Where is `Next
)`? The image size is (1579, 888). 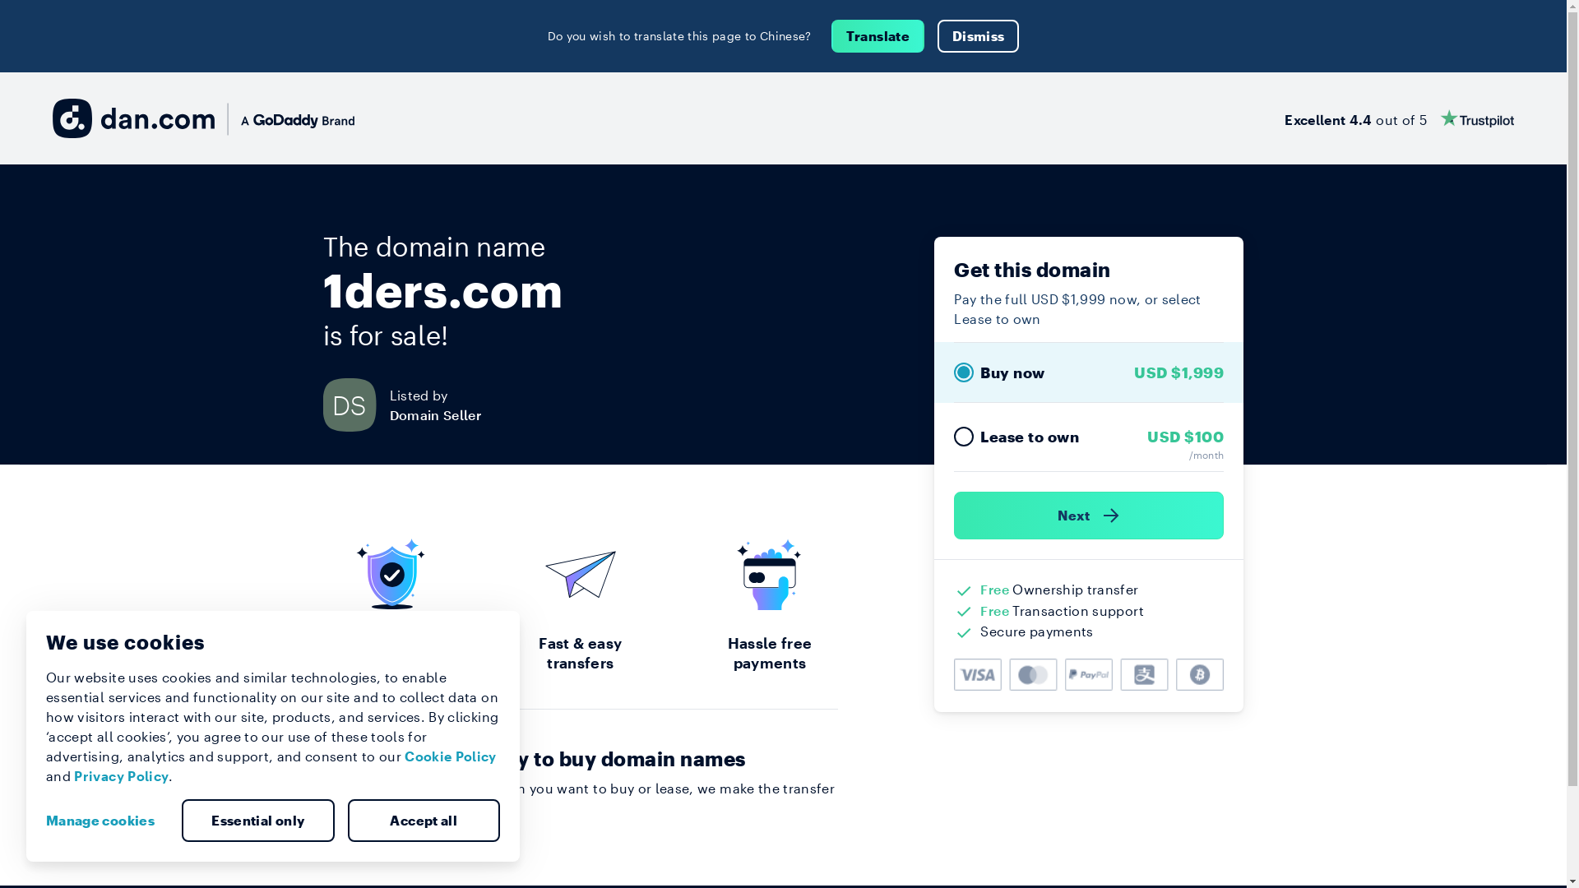
Next
) is located at coordinates (1089, 516).